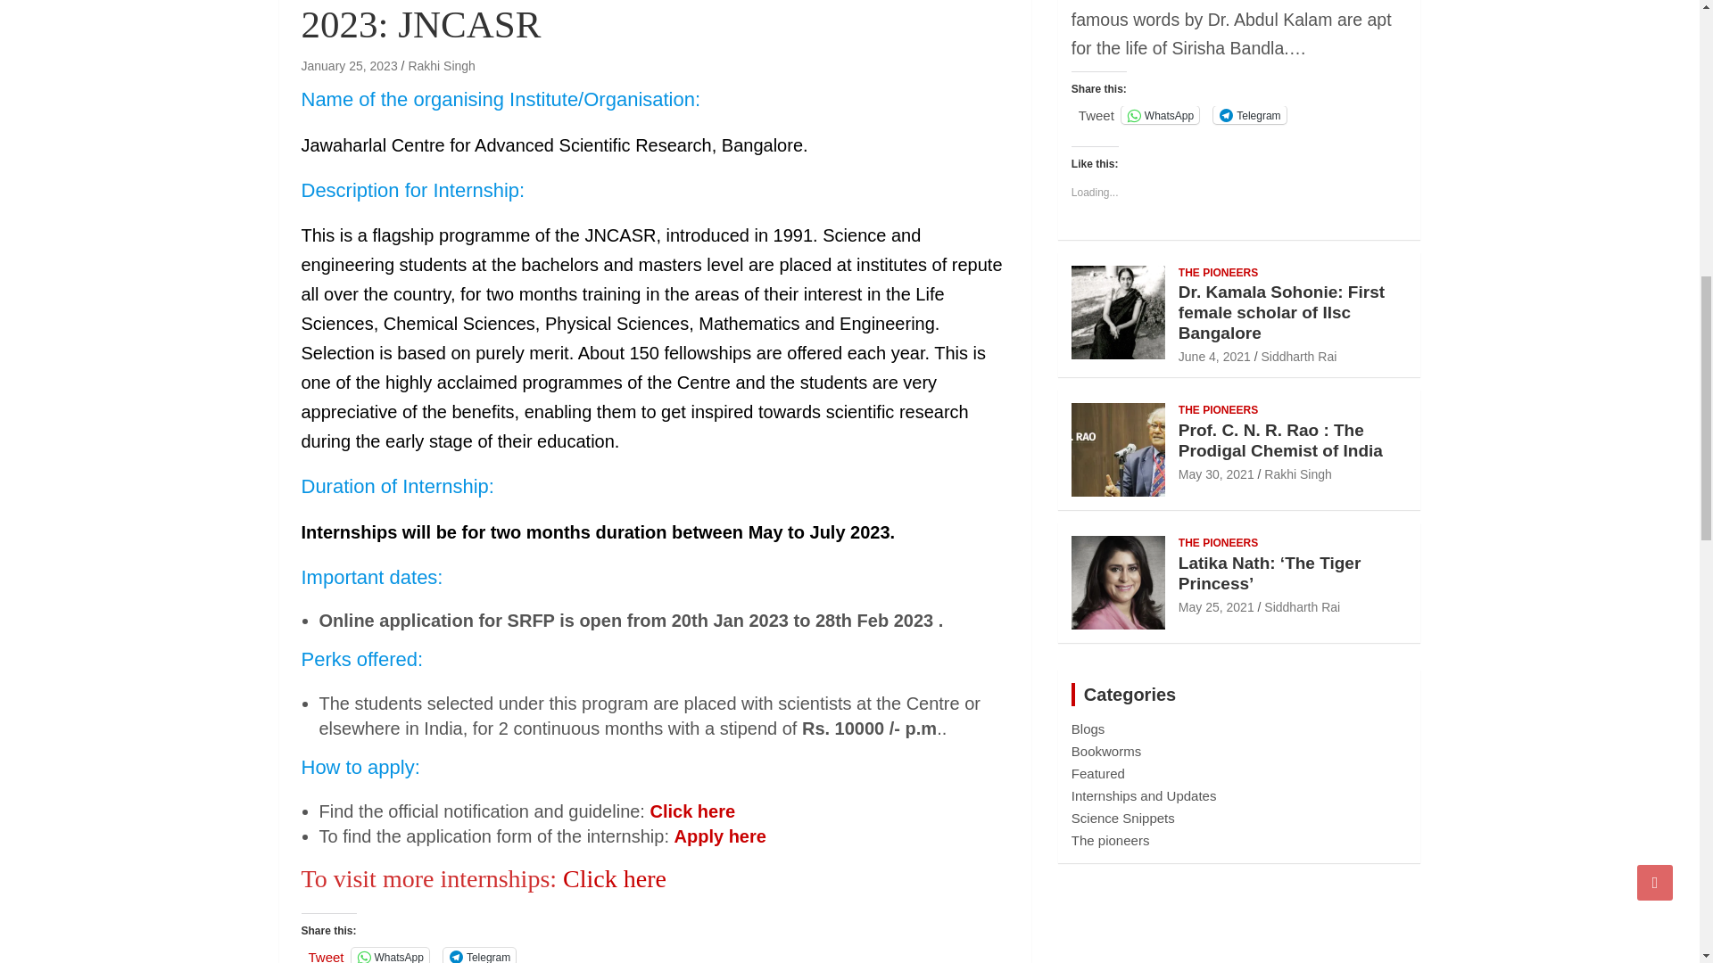  What do you see at coordinates (349, 66) in the screenshot?
I see `Summer Research Fellowship Programme 2023: JNCASR` at bounding box center [349, 66].